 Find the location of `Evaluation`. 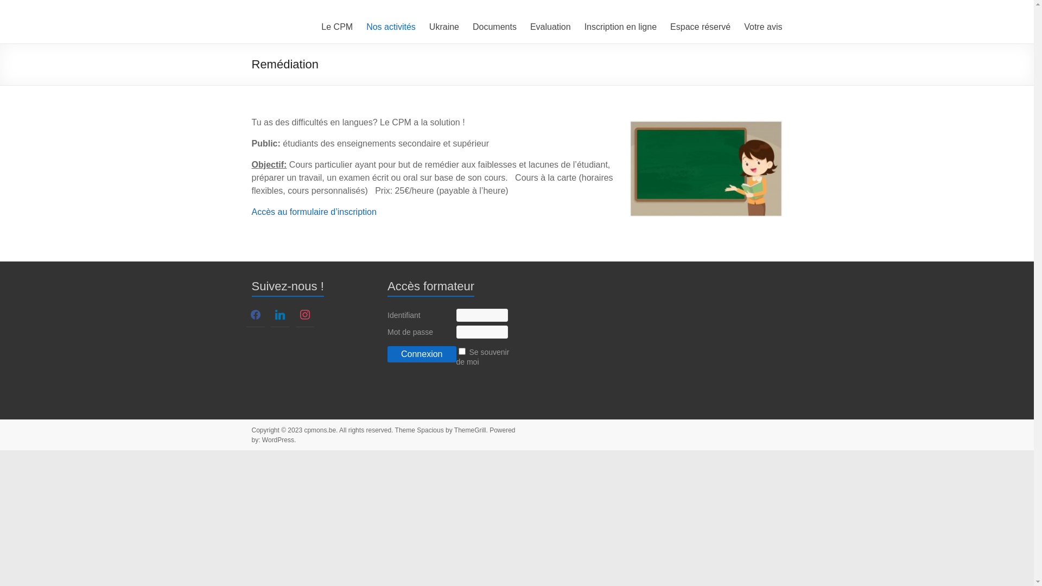

Evaluation is located at coordinates (550, 27).